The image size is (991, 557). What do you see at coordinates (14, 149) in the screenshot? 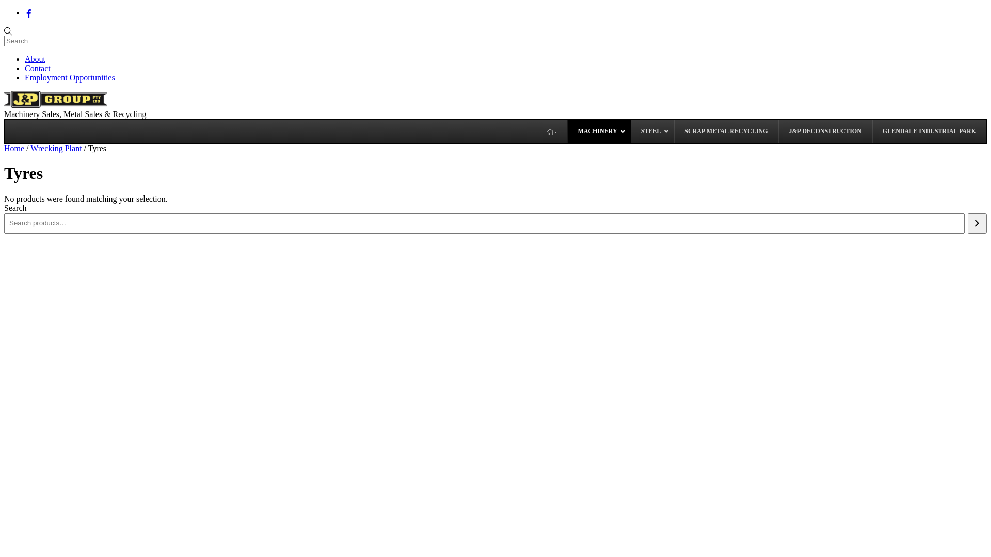
I see `Home` at bounding box center [14, 149].